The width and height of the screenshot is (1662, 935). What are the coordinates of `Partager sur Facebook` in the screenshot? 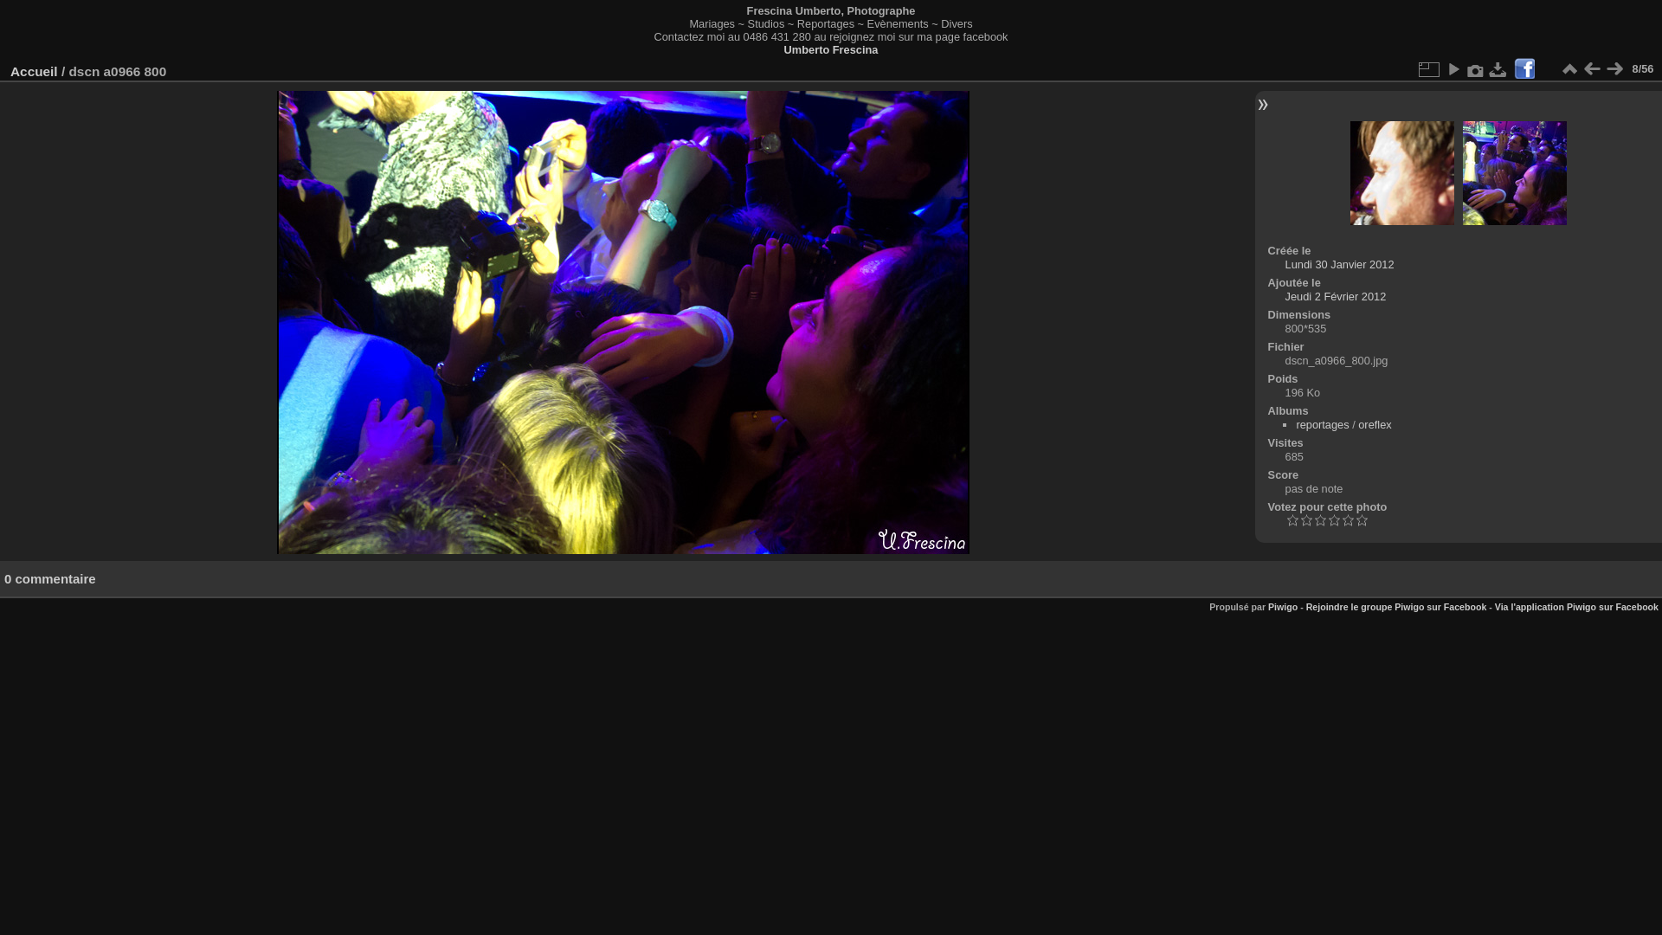 It's located at (1524, 69).